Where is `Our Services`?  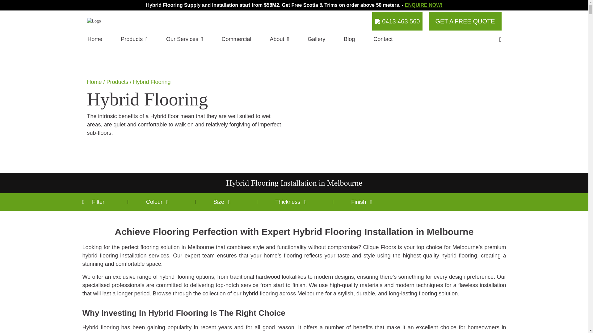 Our Services is located at coordinates (185, 39).